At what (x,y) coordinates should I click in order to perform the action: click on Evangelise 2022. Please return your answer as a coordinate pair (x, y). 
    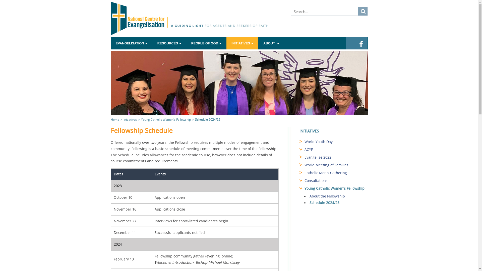
    Looking at the image, I should click on (336, 158).